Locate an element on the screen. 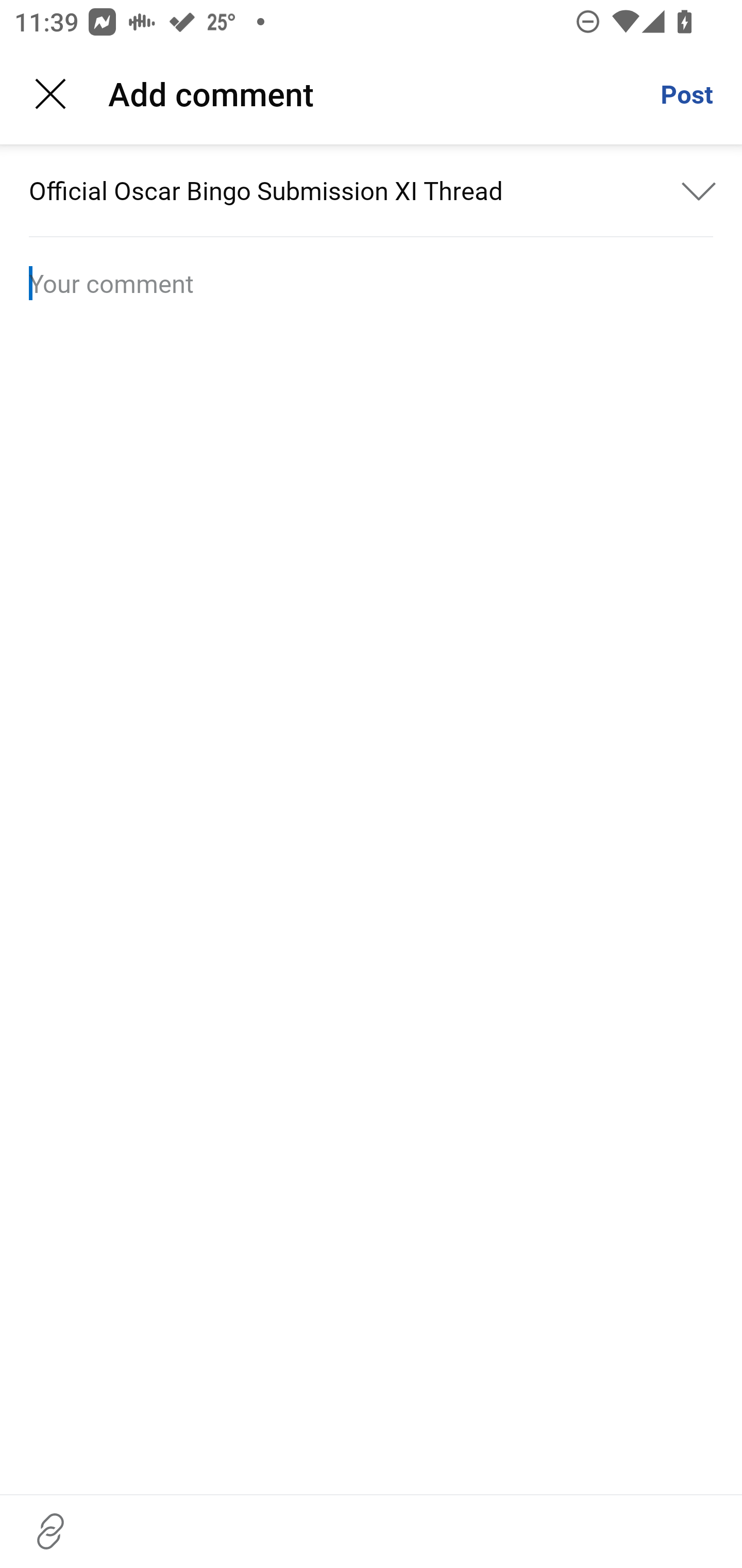  Close is located at coordinates (50, 94).